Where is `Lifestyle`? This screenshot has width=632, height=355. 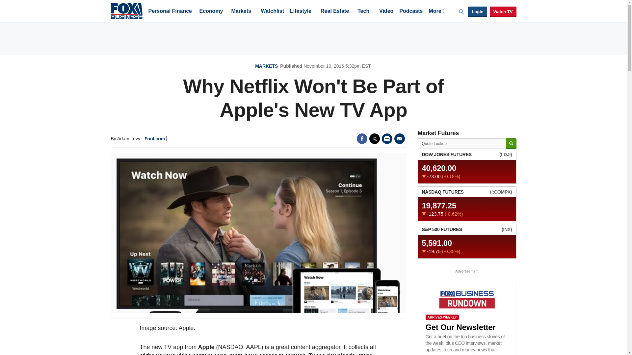
Lifestyle is located at coordinates (301, 12).